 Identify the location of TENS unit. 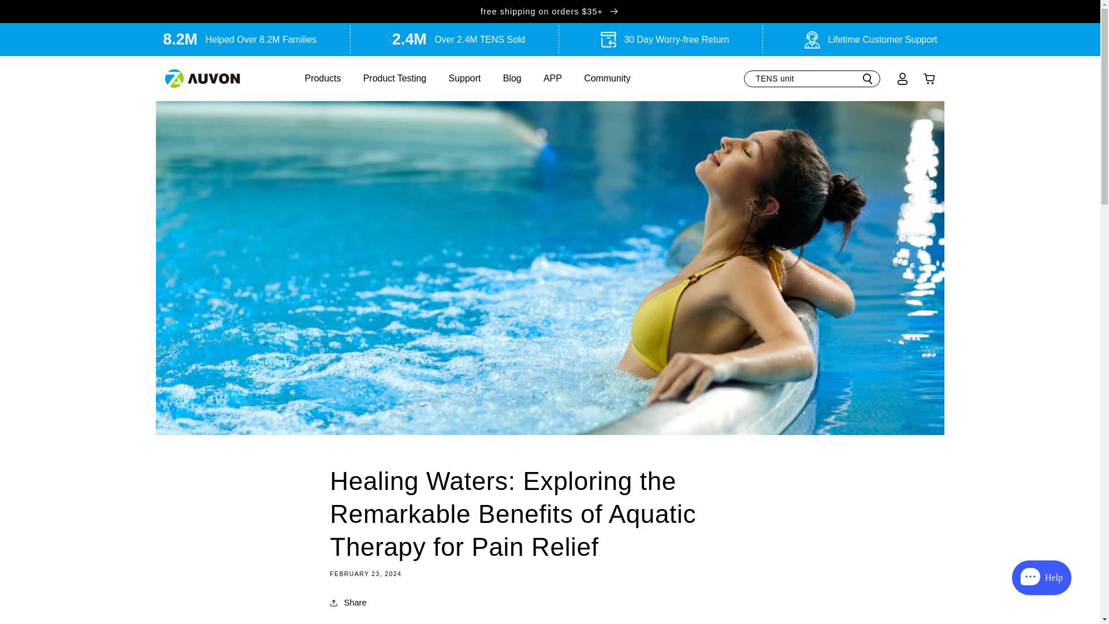
(812, 79).